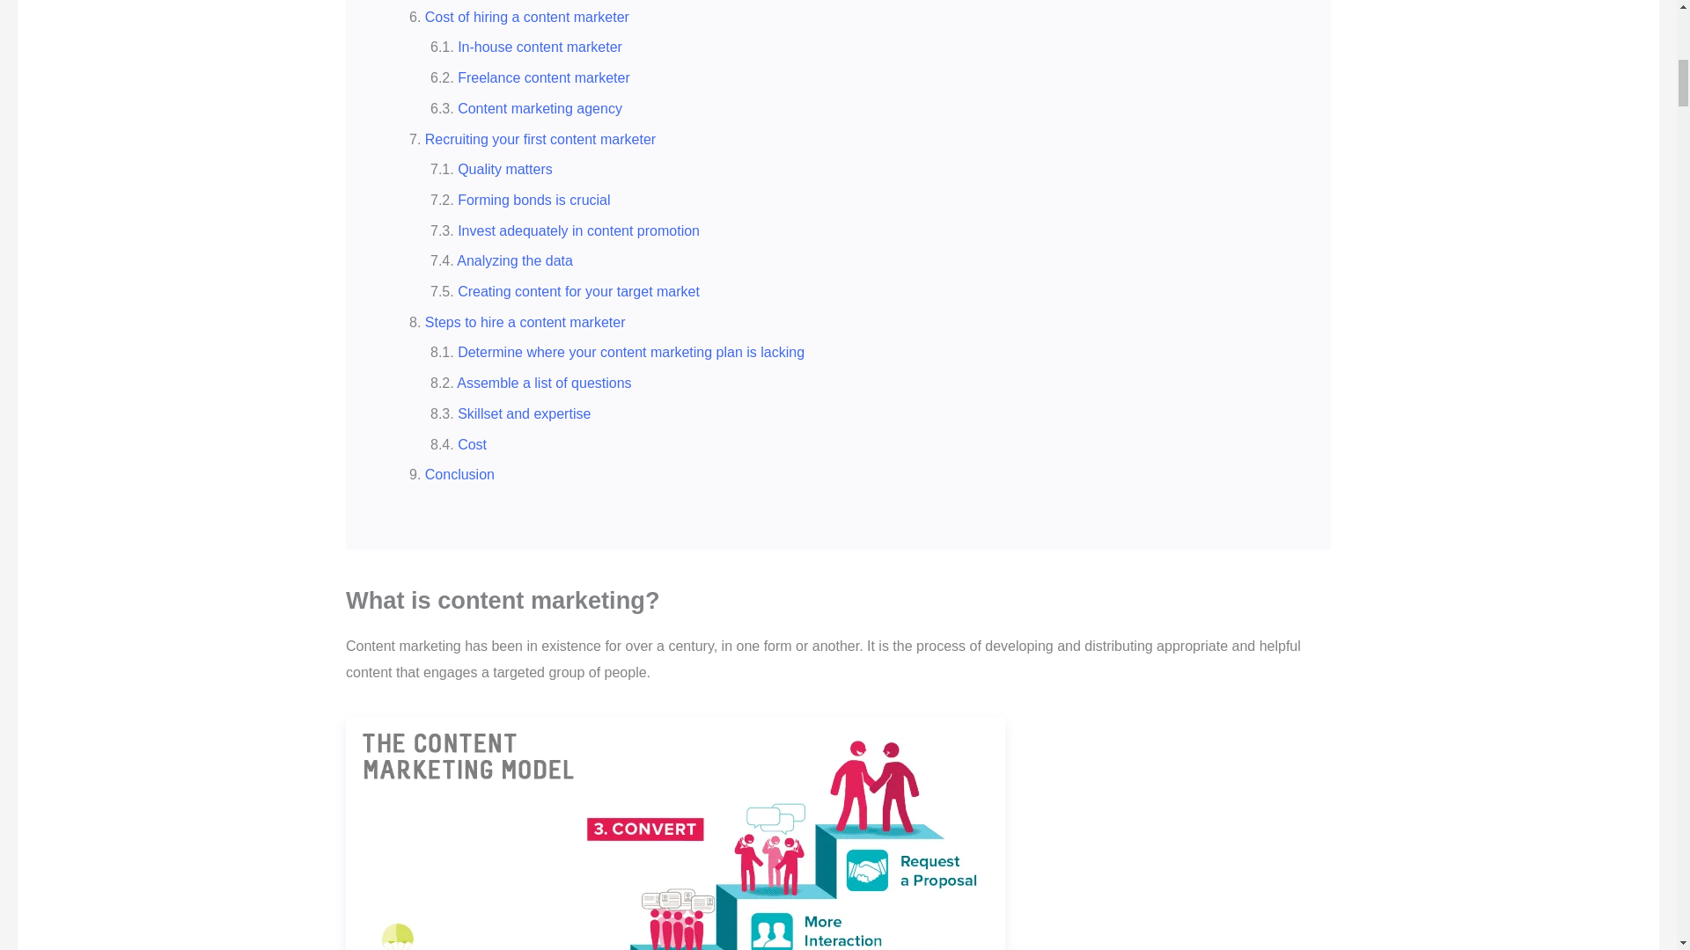  I want to click on Content marketing agency, so click(540, 107).